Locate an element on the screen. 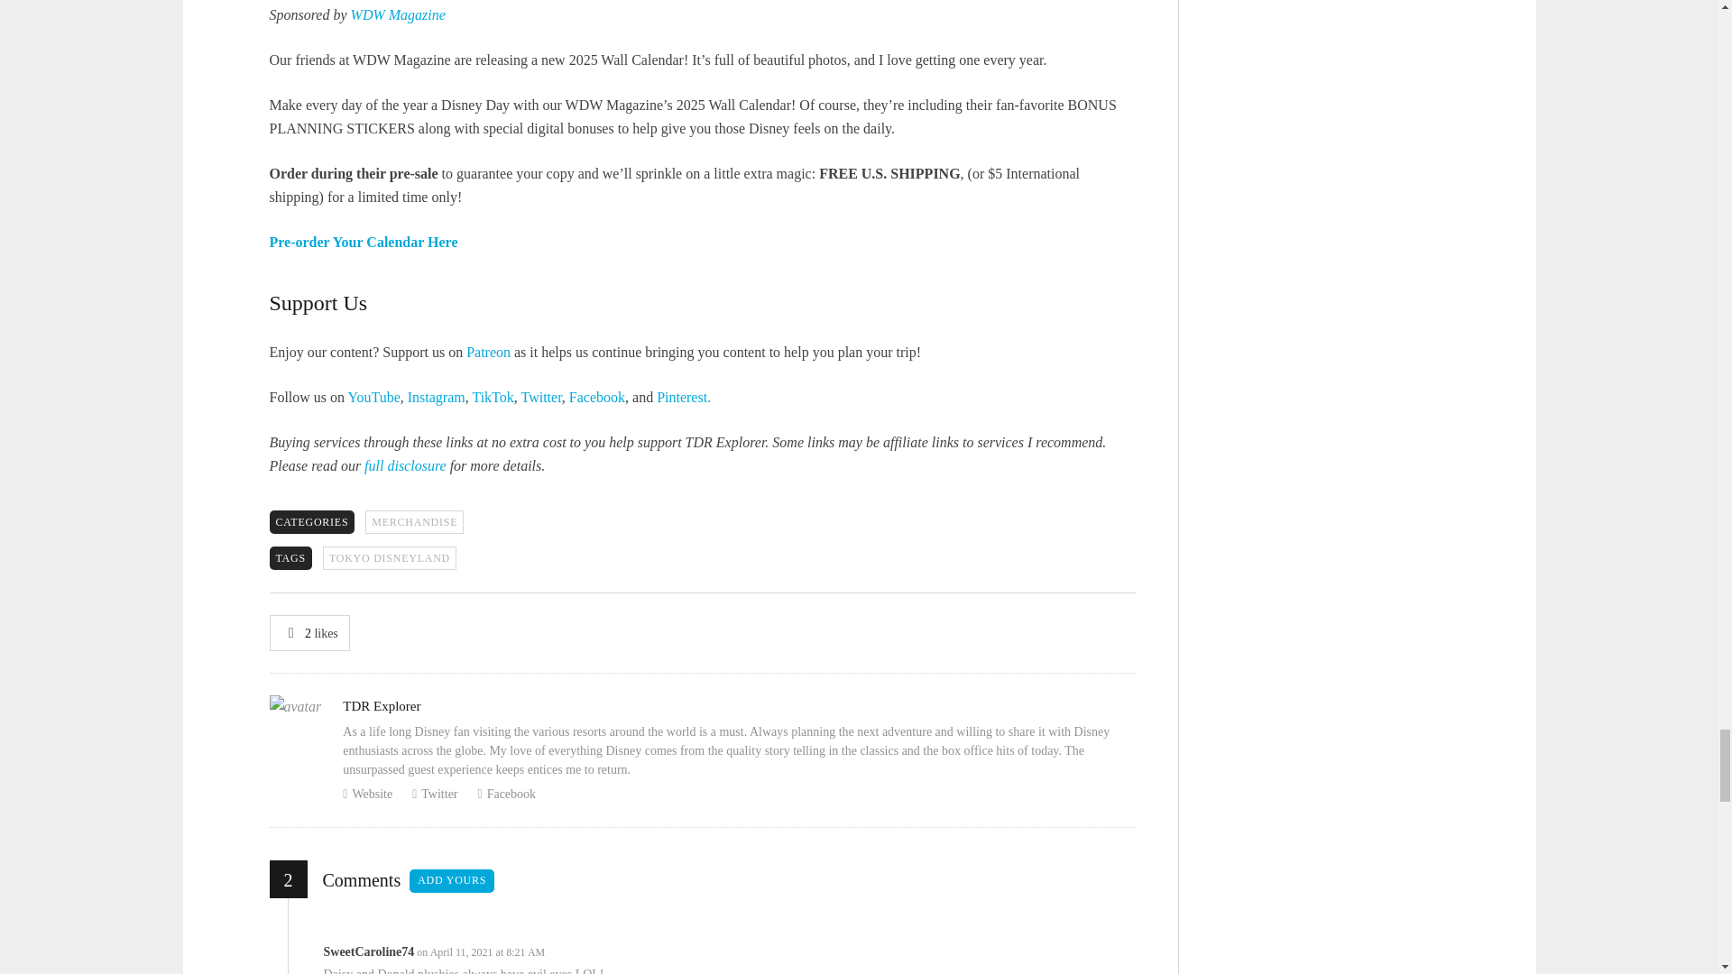 Image resolution: width=1732 pixels, height=974 pixels. Patreon is located at coordinates (488, 352).